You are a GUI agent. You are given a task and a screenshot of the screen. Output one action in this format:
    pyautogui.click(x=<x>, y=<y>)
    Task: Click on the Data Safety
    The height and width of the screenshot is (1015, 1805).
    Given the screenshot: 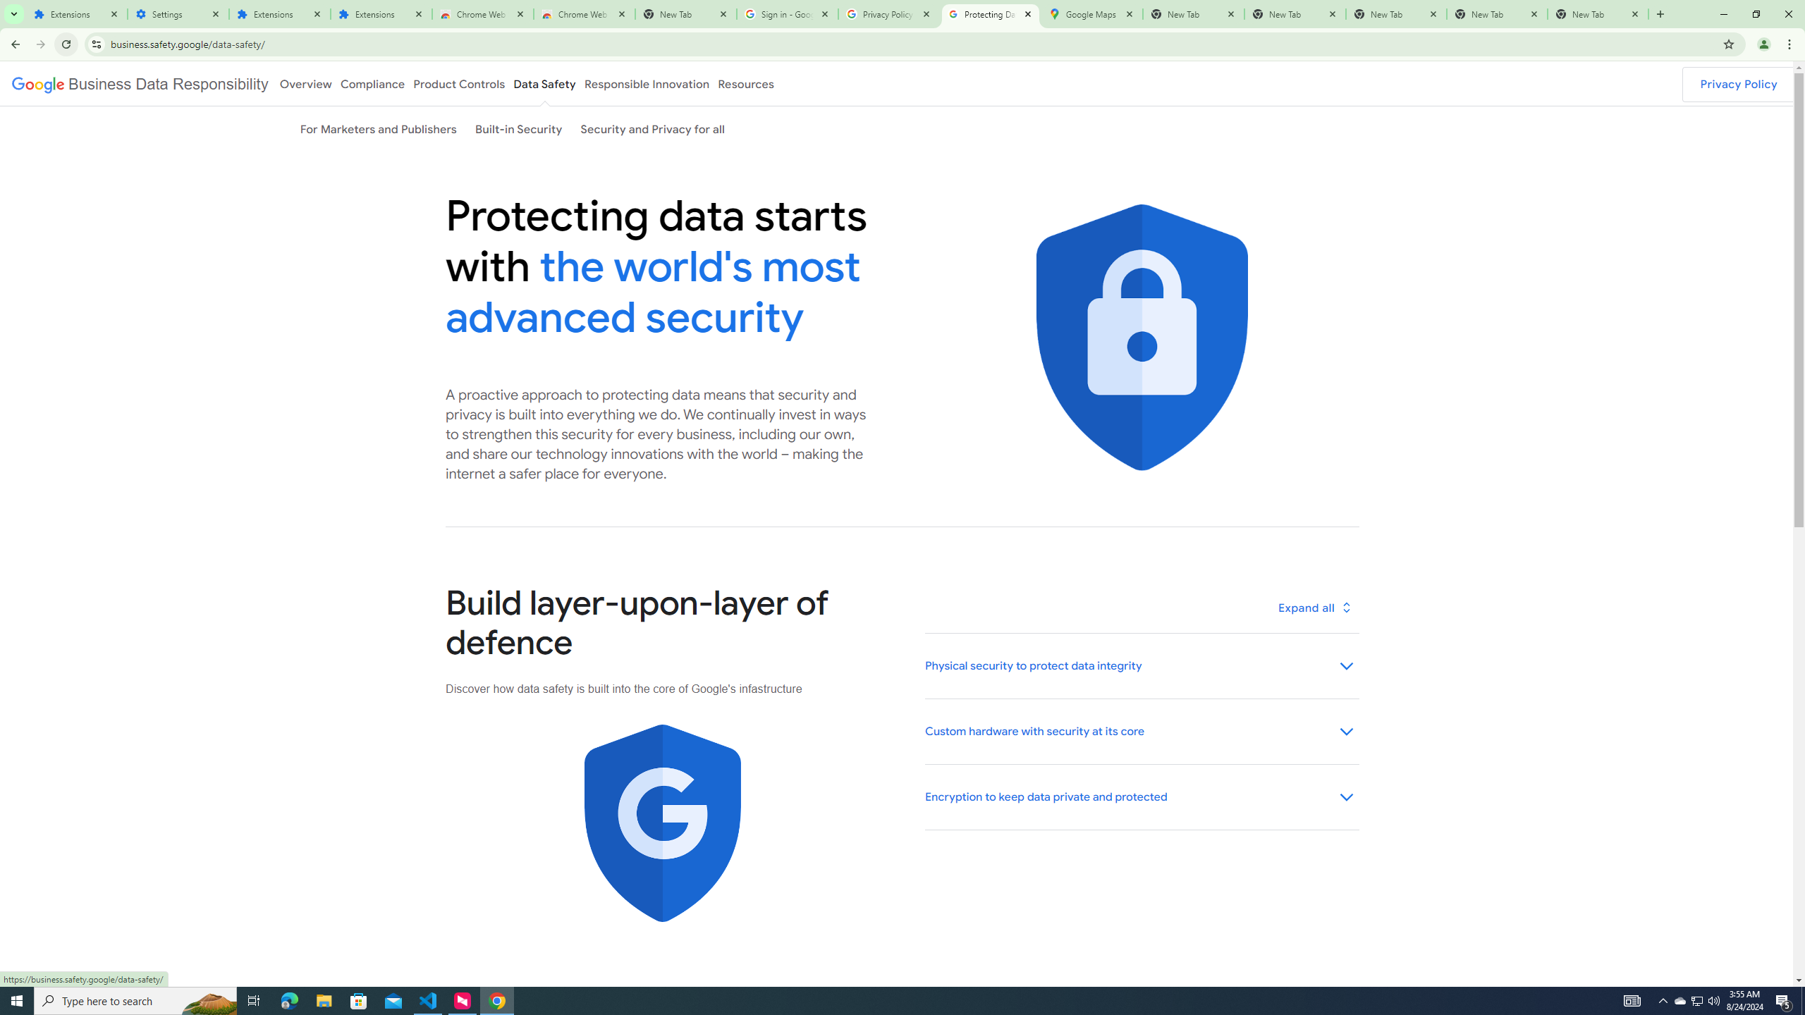 What is the action you would take?
    pyautogui.click(x=544, y=83)
    